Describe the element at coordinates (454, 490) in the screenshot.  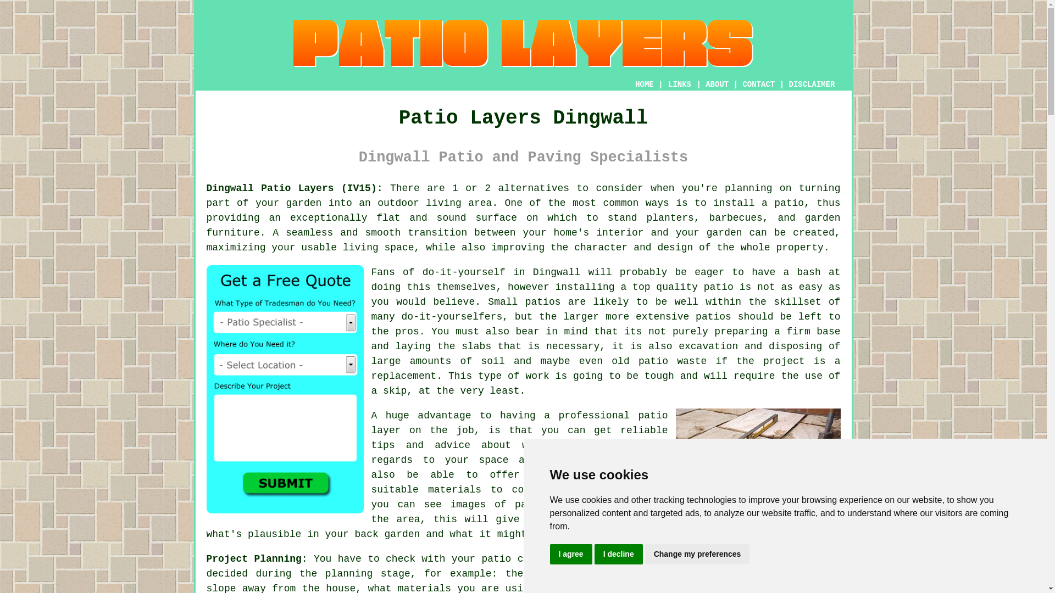
I see `materials` at that location.